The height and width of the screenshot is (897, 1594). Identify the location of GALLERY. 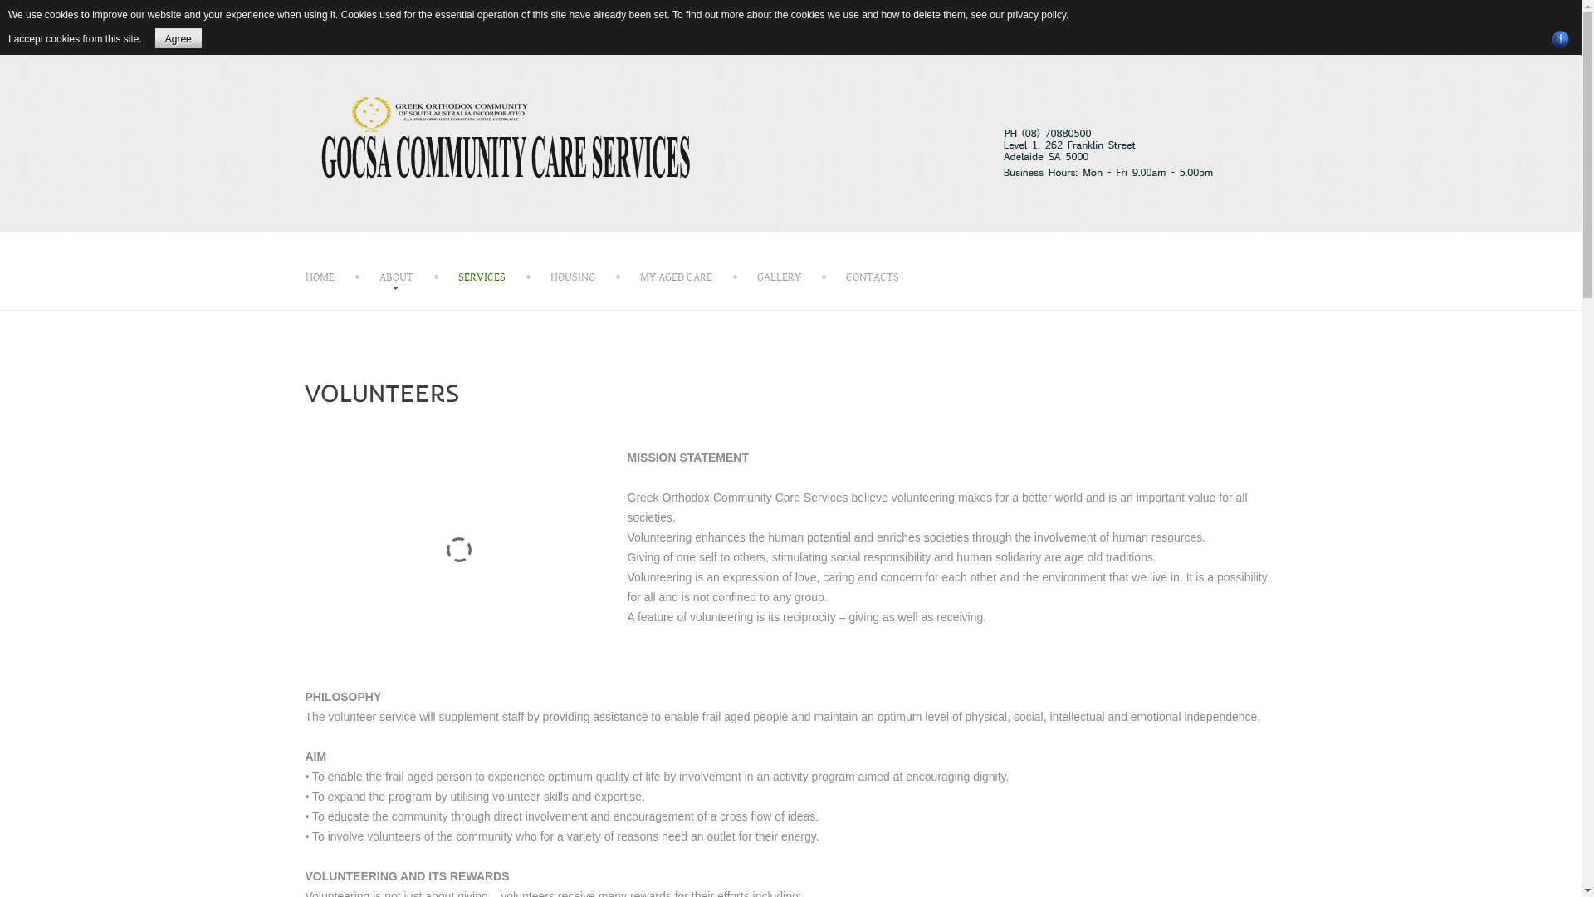
(779, 277).